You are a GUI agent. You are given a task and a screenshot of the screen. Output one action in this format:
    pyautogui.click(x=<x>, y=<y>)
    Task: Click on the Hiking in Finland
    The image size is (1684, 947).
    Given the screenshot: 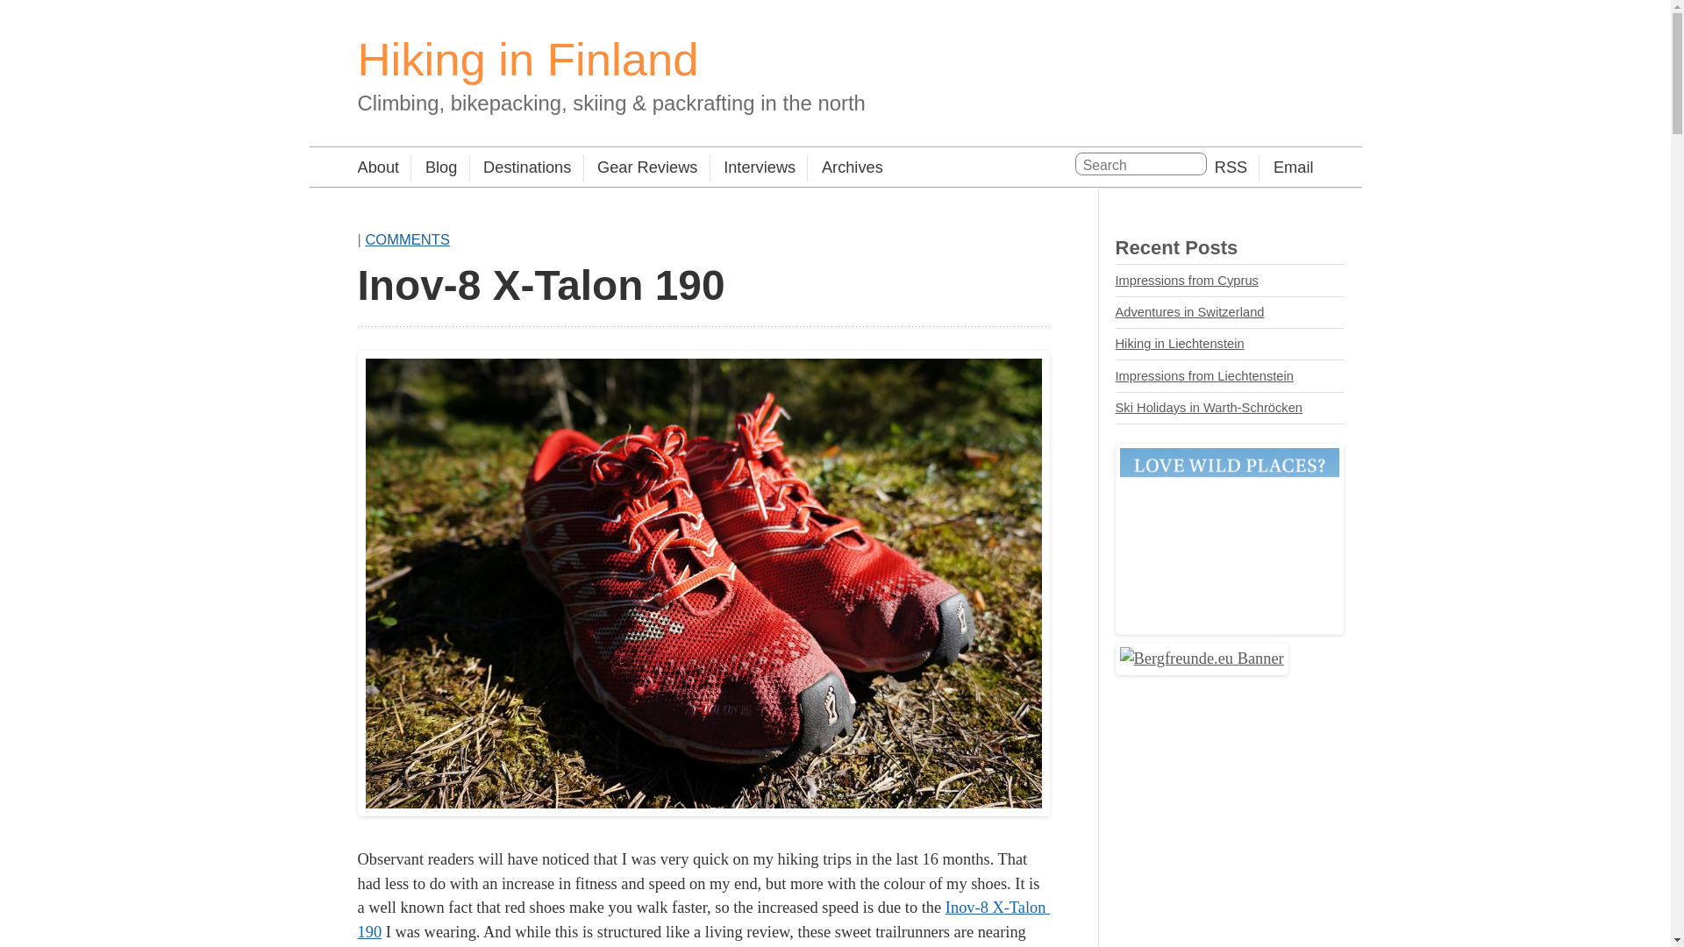 What is the action you would take?
    pyautogui.click(x=528, y=59)
    